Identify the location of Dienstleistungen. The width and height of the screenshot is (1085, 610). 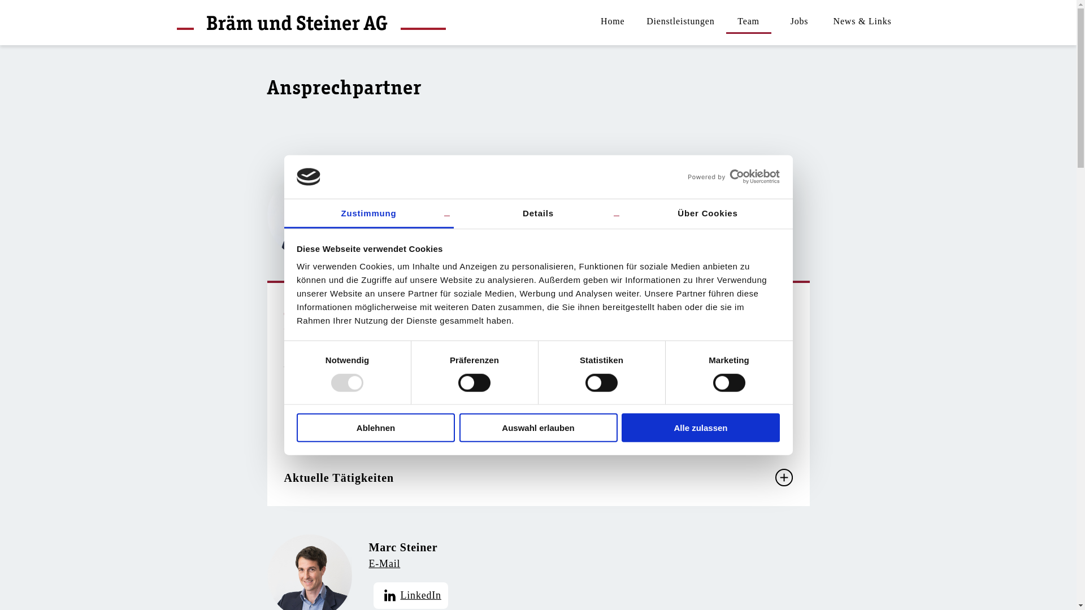
(680, 23).